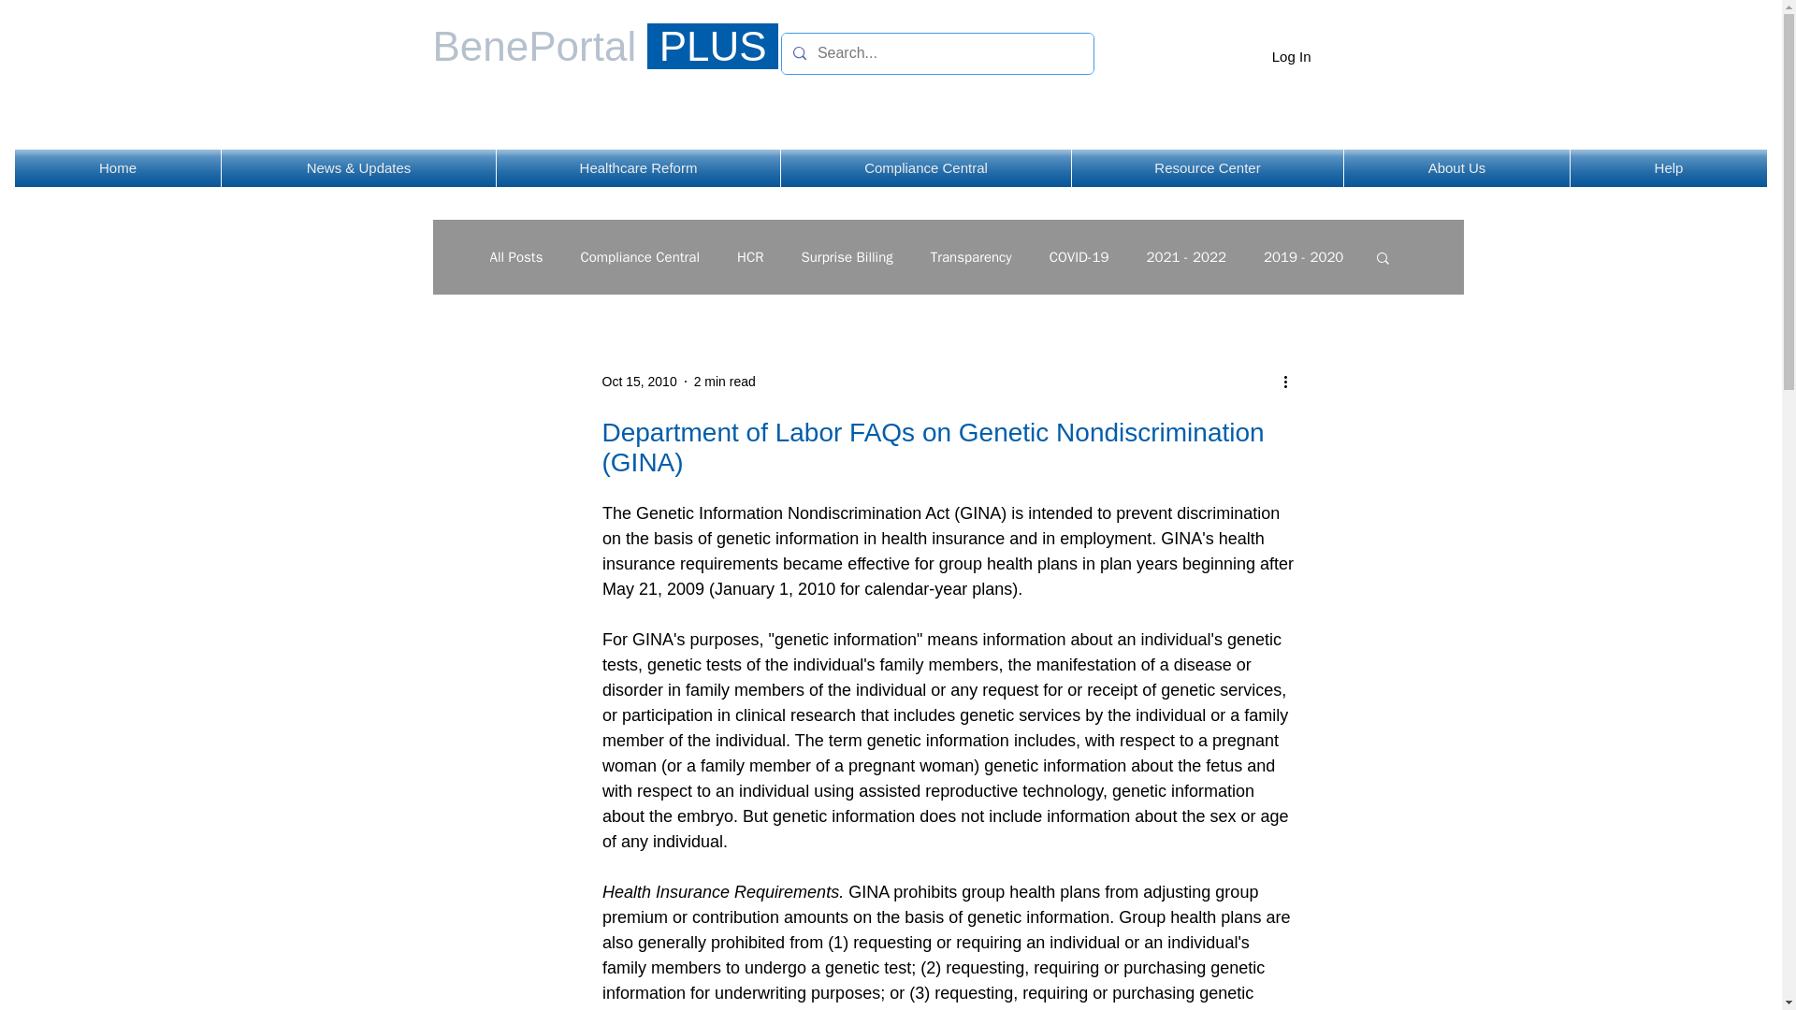 The width and height of the screenshot is (1796, 1010). I want to click on All Posts, so click(516, 257).